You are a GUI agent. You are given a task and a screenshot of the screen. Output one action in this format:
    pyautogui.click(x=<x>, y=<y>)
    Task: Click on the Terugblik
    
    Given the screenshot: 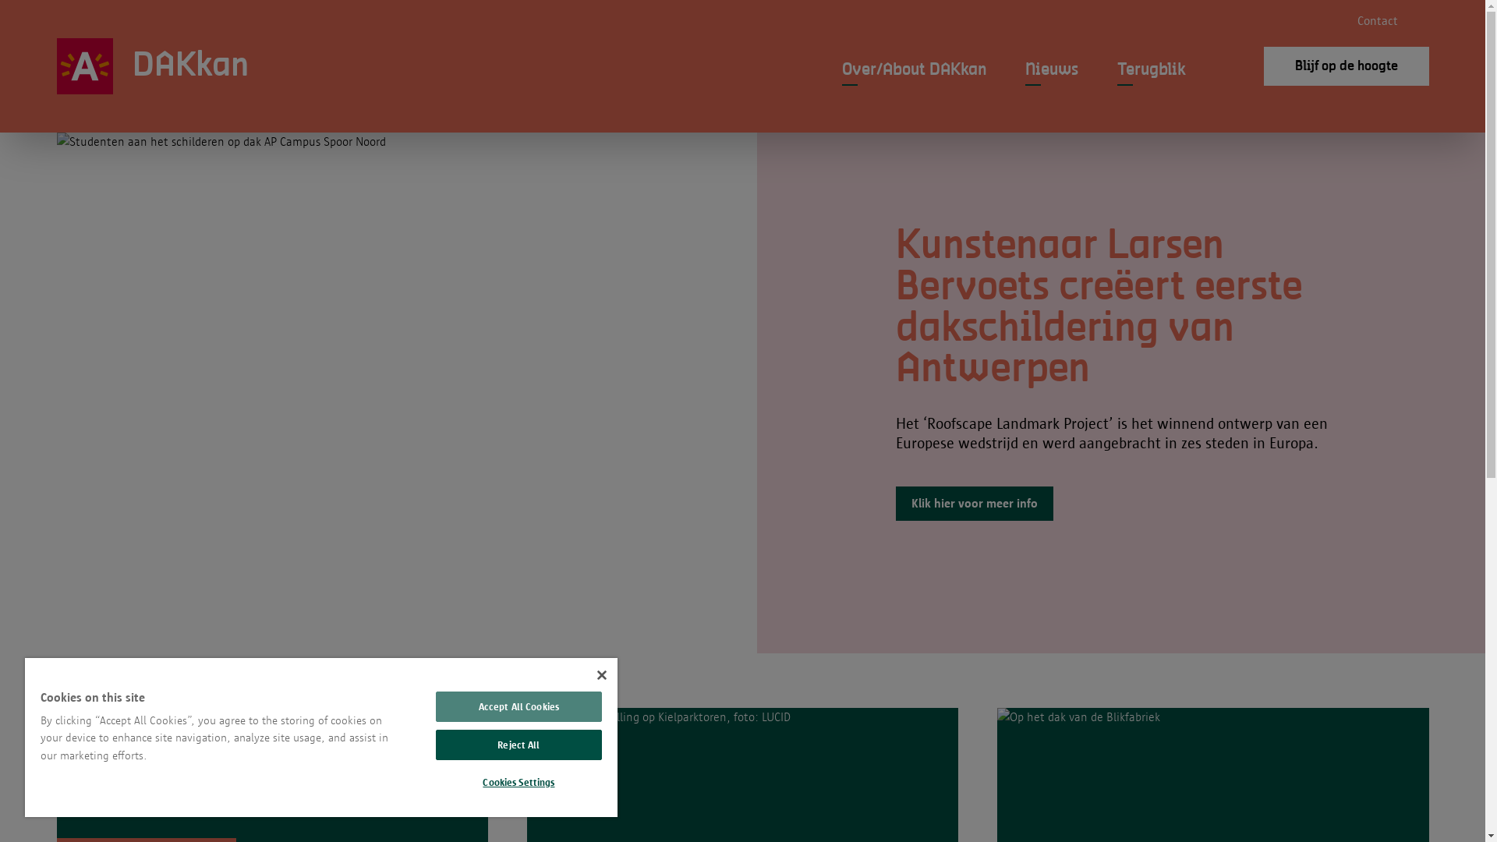 What is the action you would take?
    pyautogui.click(x=1151, y=74)
    